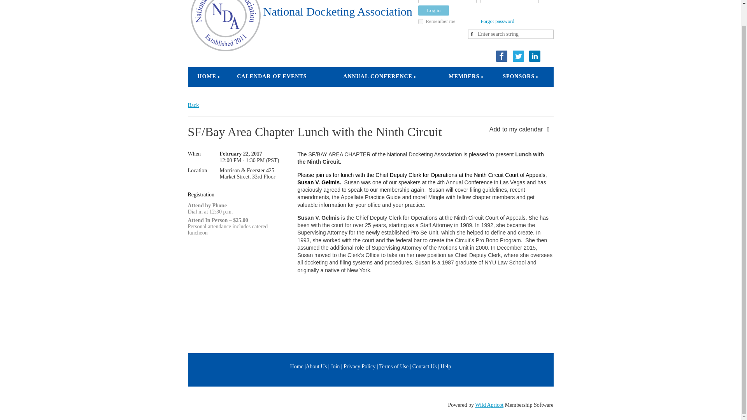 The image size is (747, 420). I want to click on on, so click(421, 21).